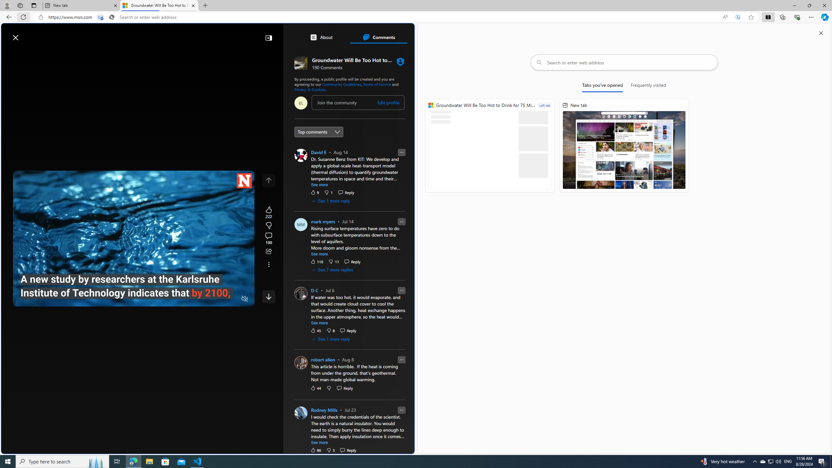  Describe the element at coordinates (322, 222) in the screenshot. I see `mark myers` at that location.